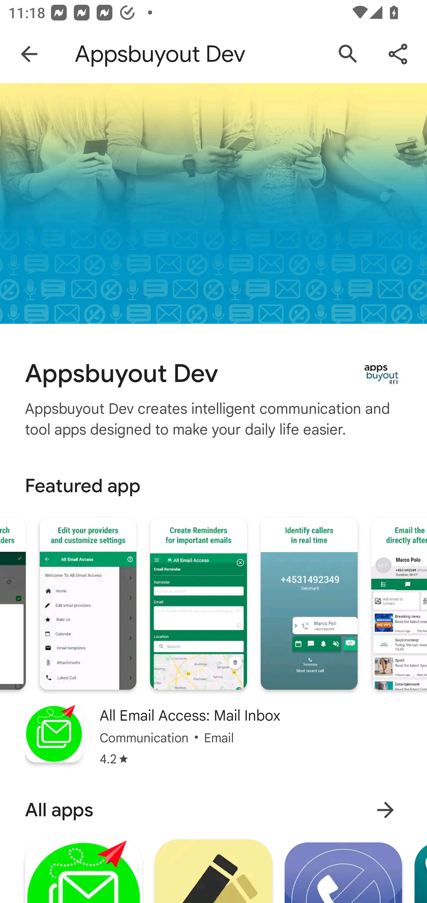 This screenshot has height=903, width=427. Describe the element at coordinates (309, 604) in the screenshot. I see `Screenshot "6" of "7"` at that location.